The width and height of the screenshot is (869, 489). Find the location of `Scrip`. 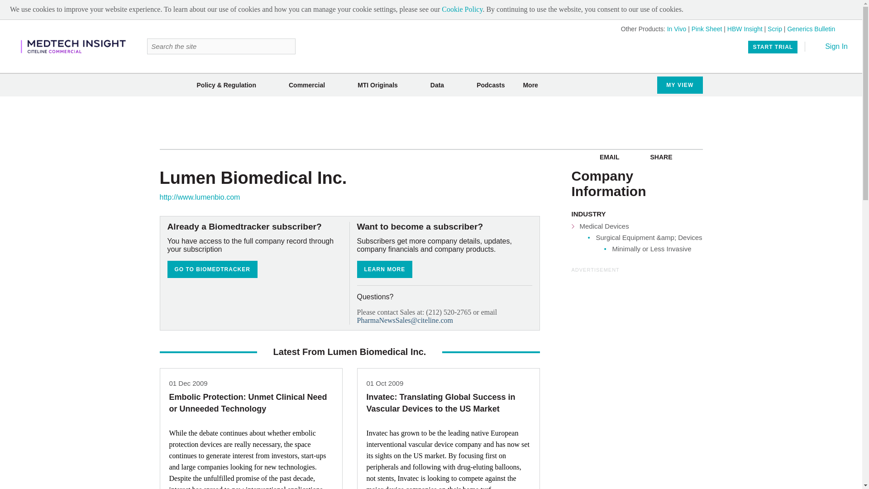

Scrip is located at coordinates (775, 29).